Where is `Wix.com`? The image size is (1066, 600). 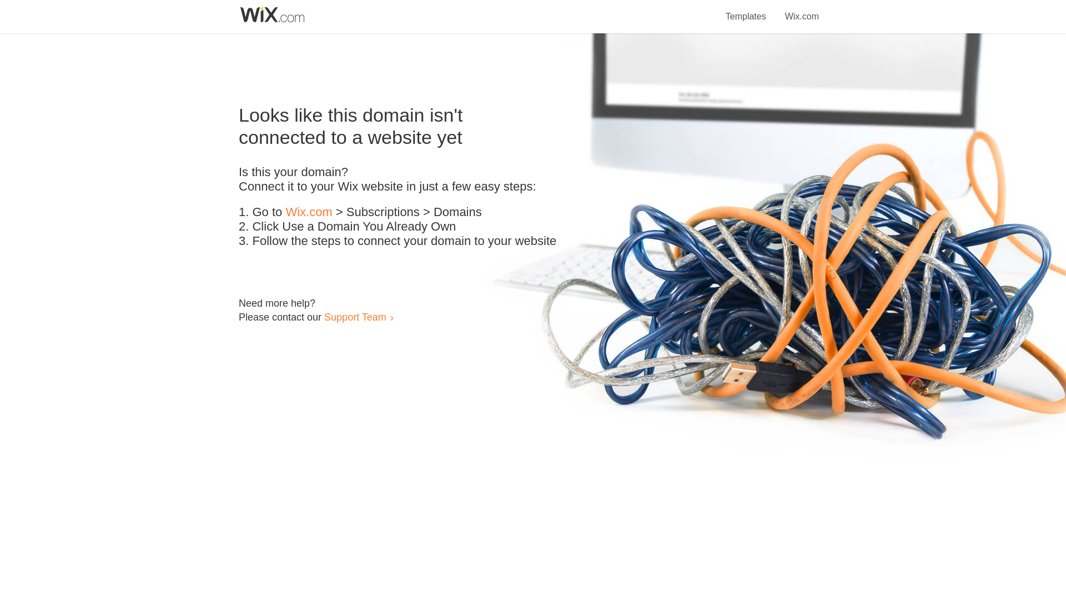 Wix.com is located at coordinates (802, 10).